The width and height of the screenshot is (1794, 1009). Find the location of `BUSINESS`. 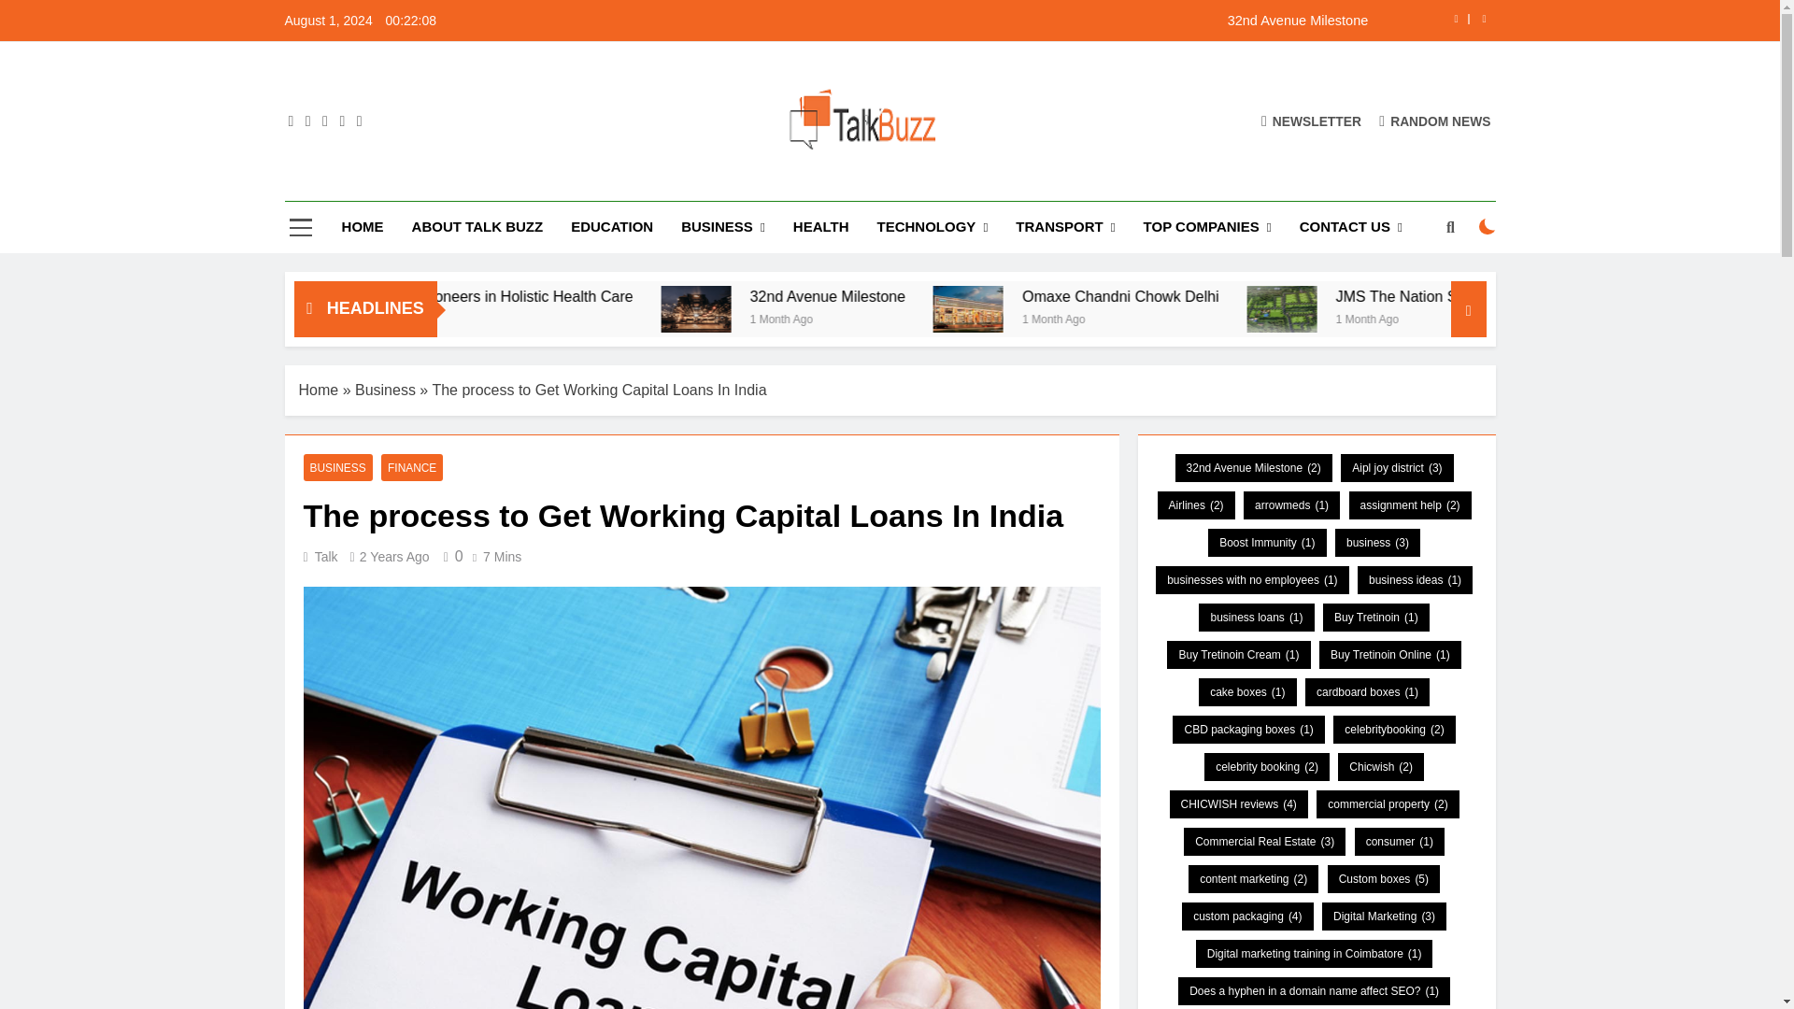

BUSINESS is located at coordinates (723, 228).